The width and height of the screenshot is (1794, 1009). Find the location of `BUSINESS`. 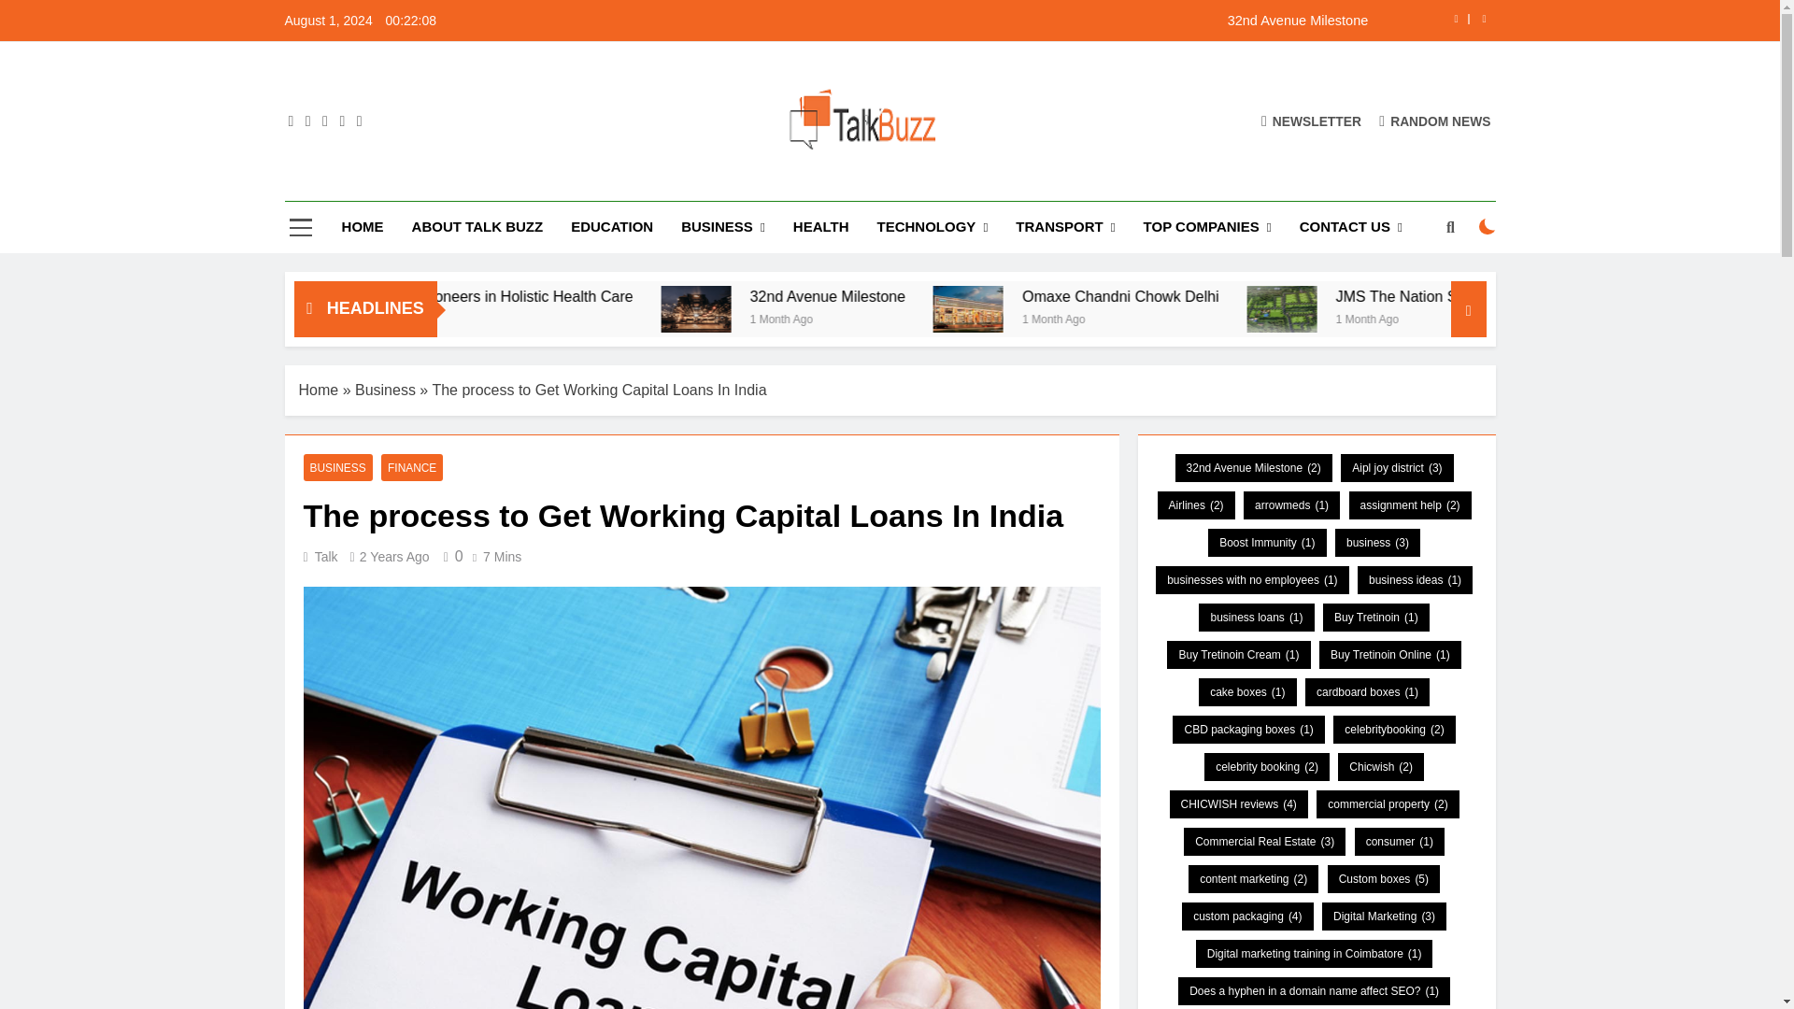

BUSINESS is located at coordinates (723, 228).